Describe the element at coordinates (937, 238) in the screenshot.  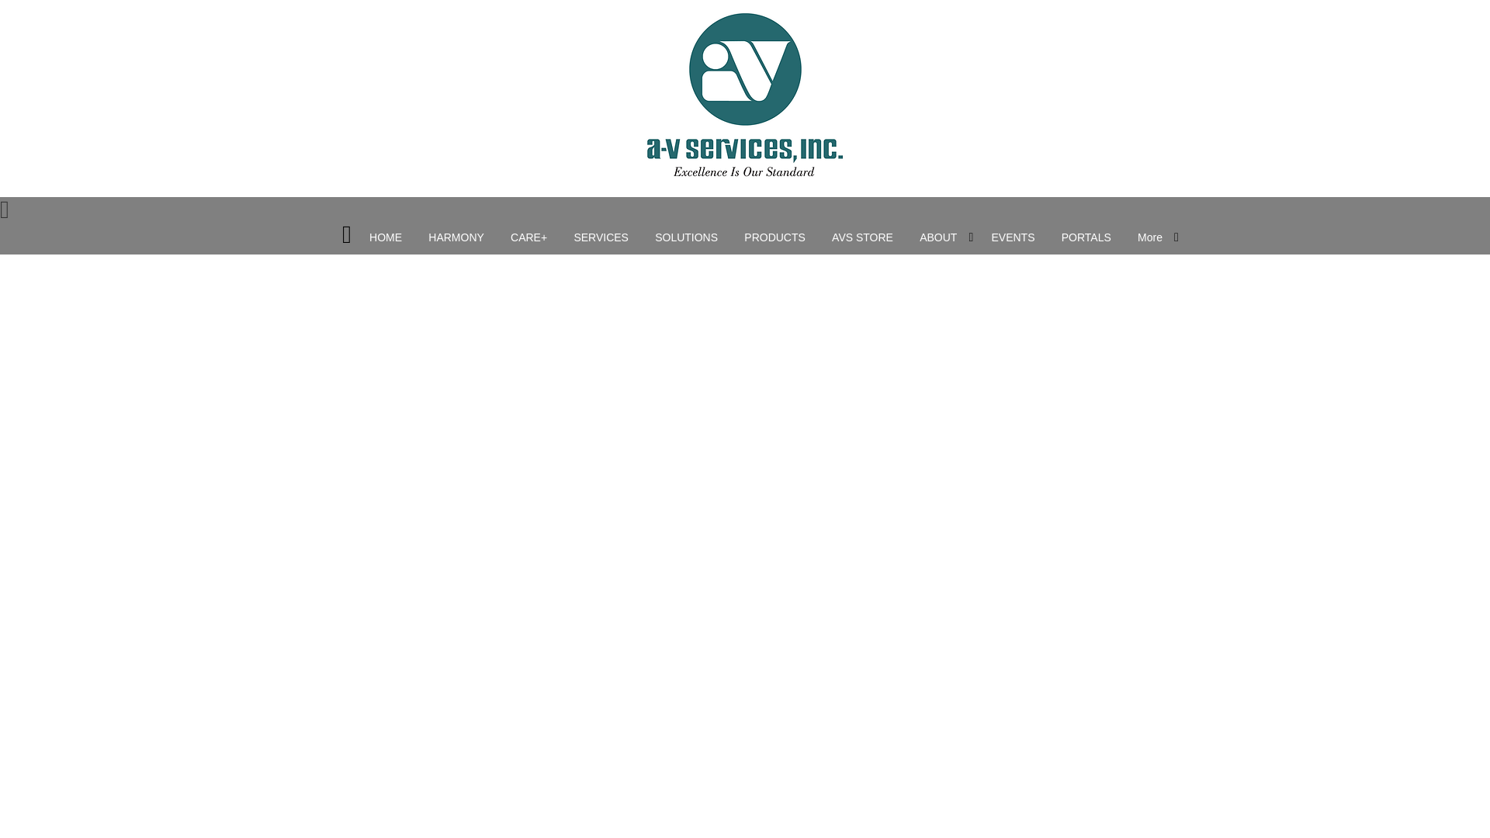
I see `ABOUT` at that location.